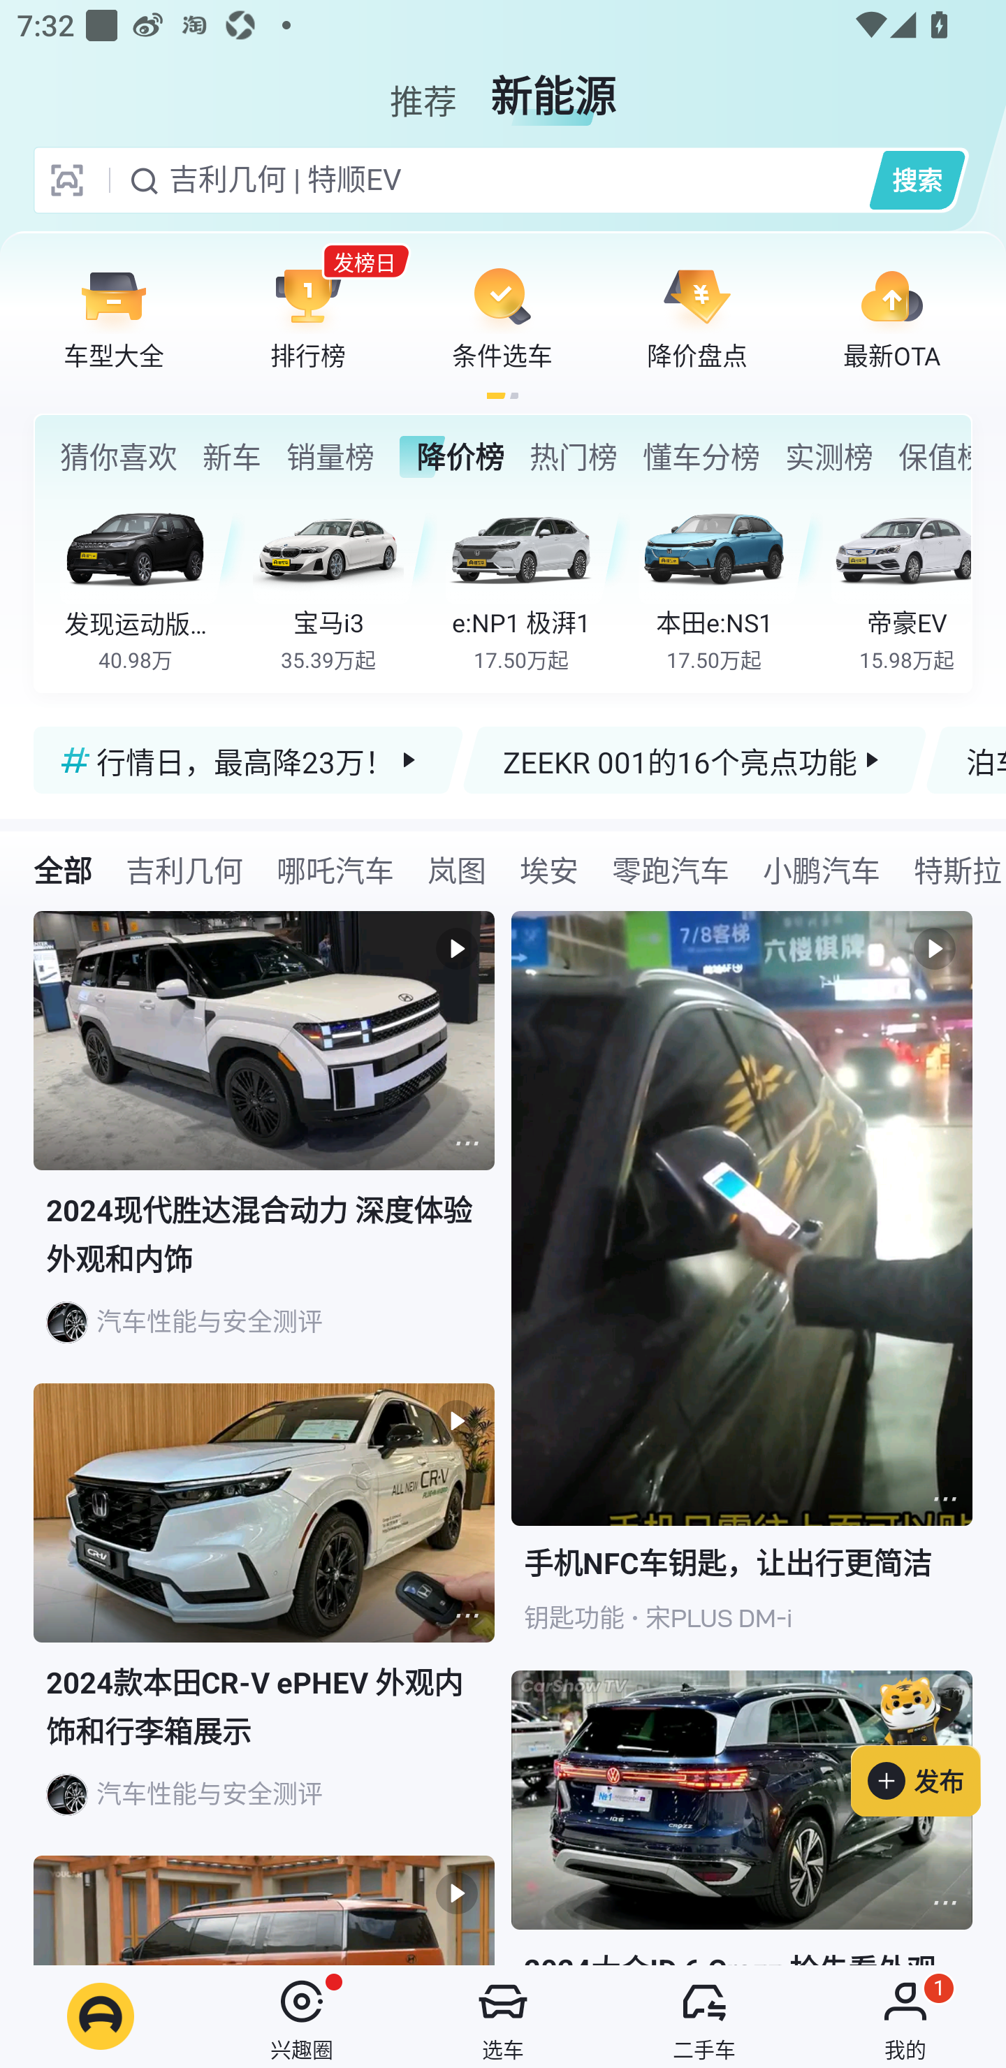 The image size is (1006, 2068). What do you see at coordinates (573, 457) in the screenshot?
I see `热门榜` at bounding box center [573, 457].